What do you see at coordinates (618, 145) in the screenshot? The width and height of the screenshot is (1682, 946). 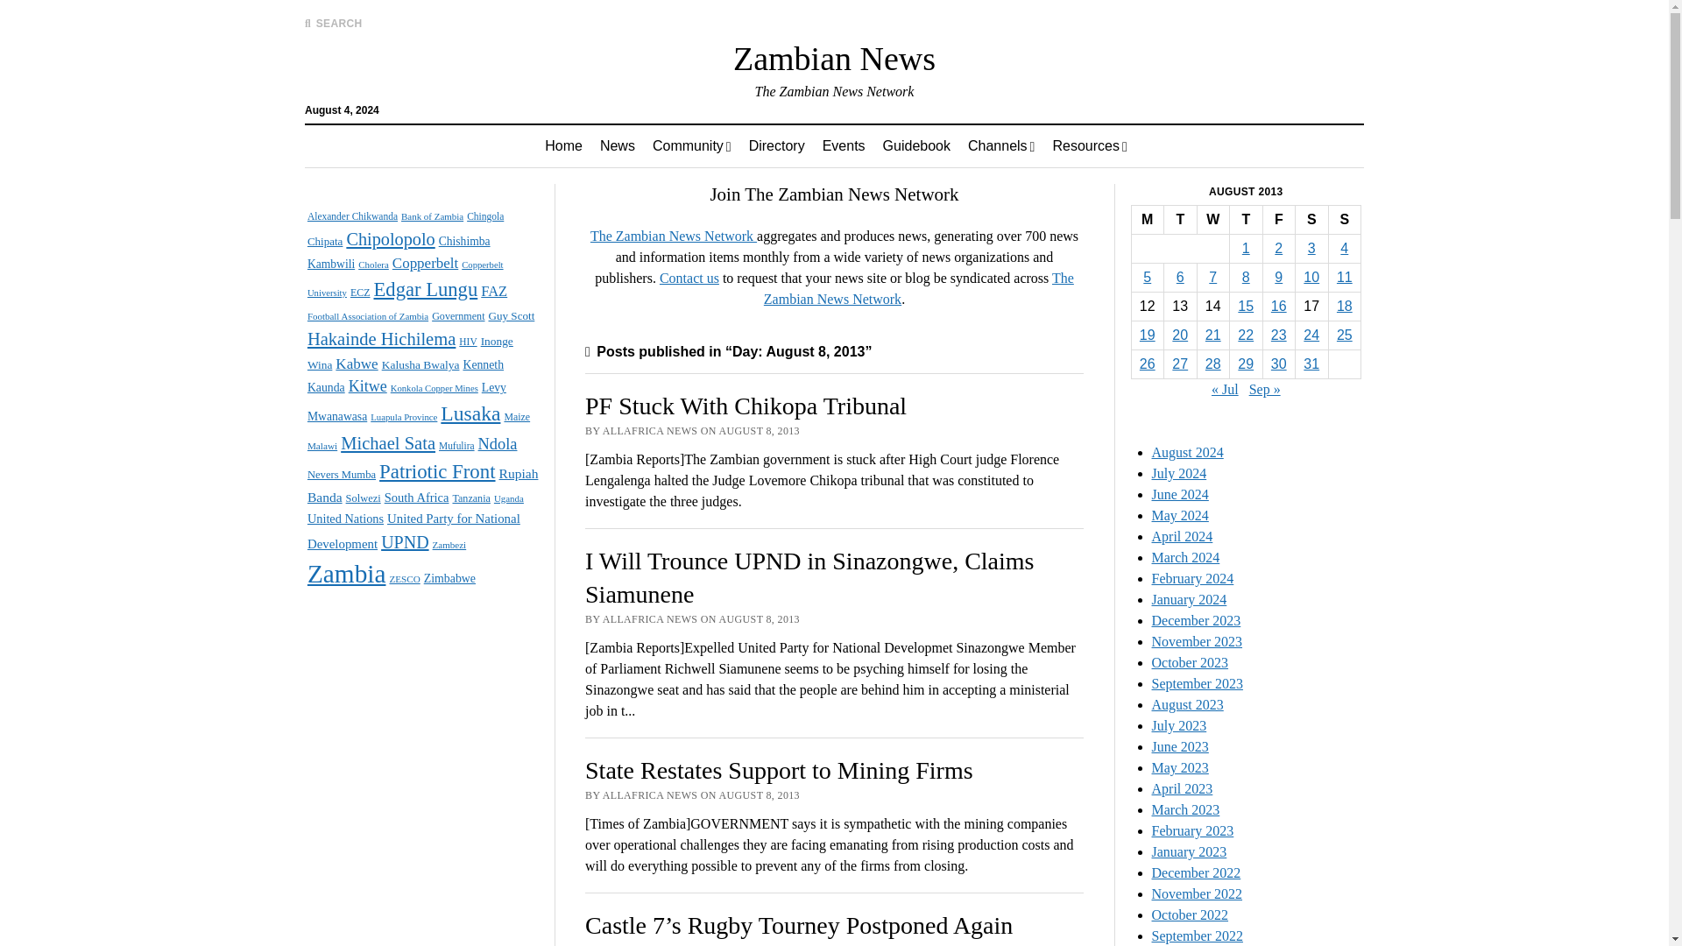 I see `News` at bounding box center [618, 145].